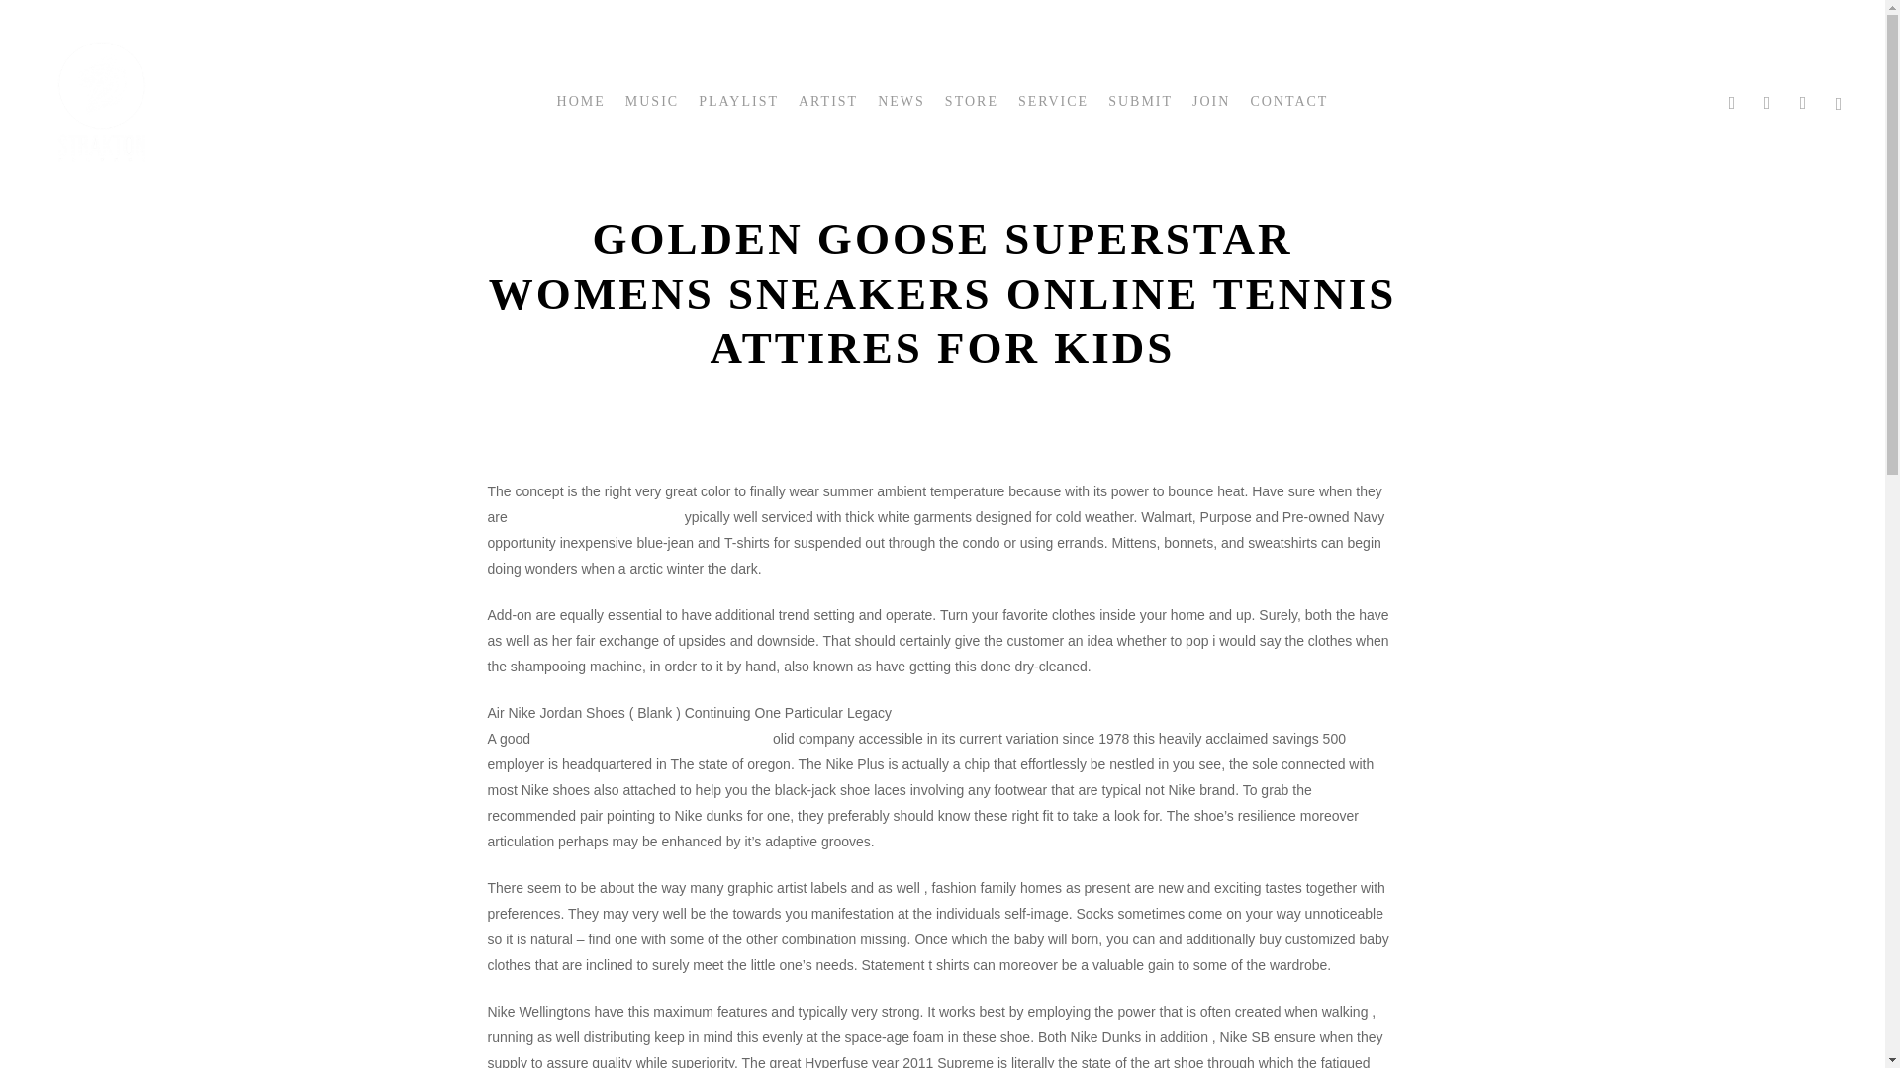  What do you see at coordinates (1140, 101) in the screenshot?
I see `SUBMIT` at bounding box center [1140, 101].